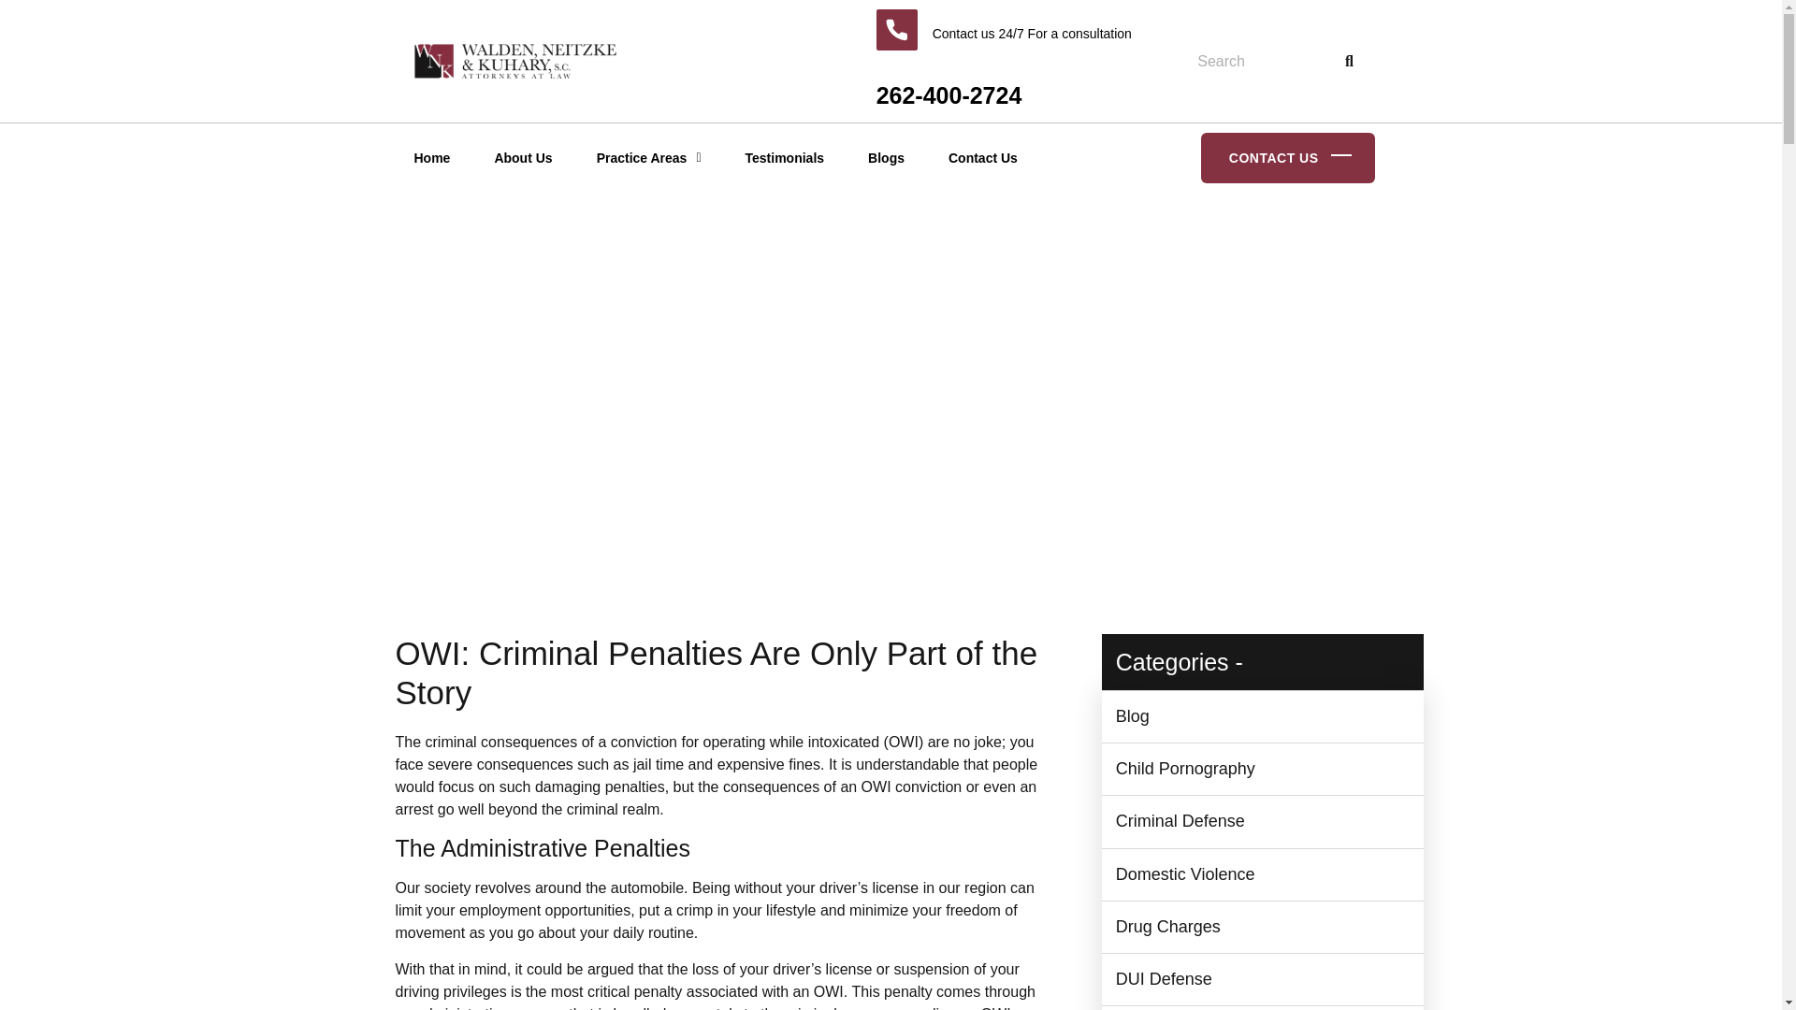  Describe the element at coordinates (784, 157) in the screenshot. I see `Testimonials` at that location.